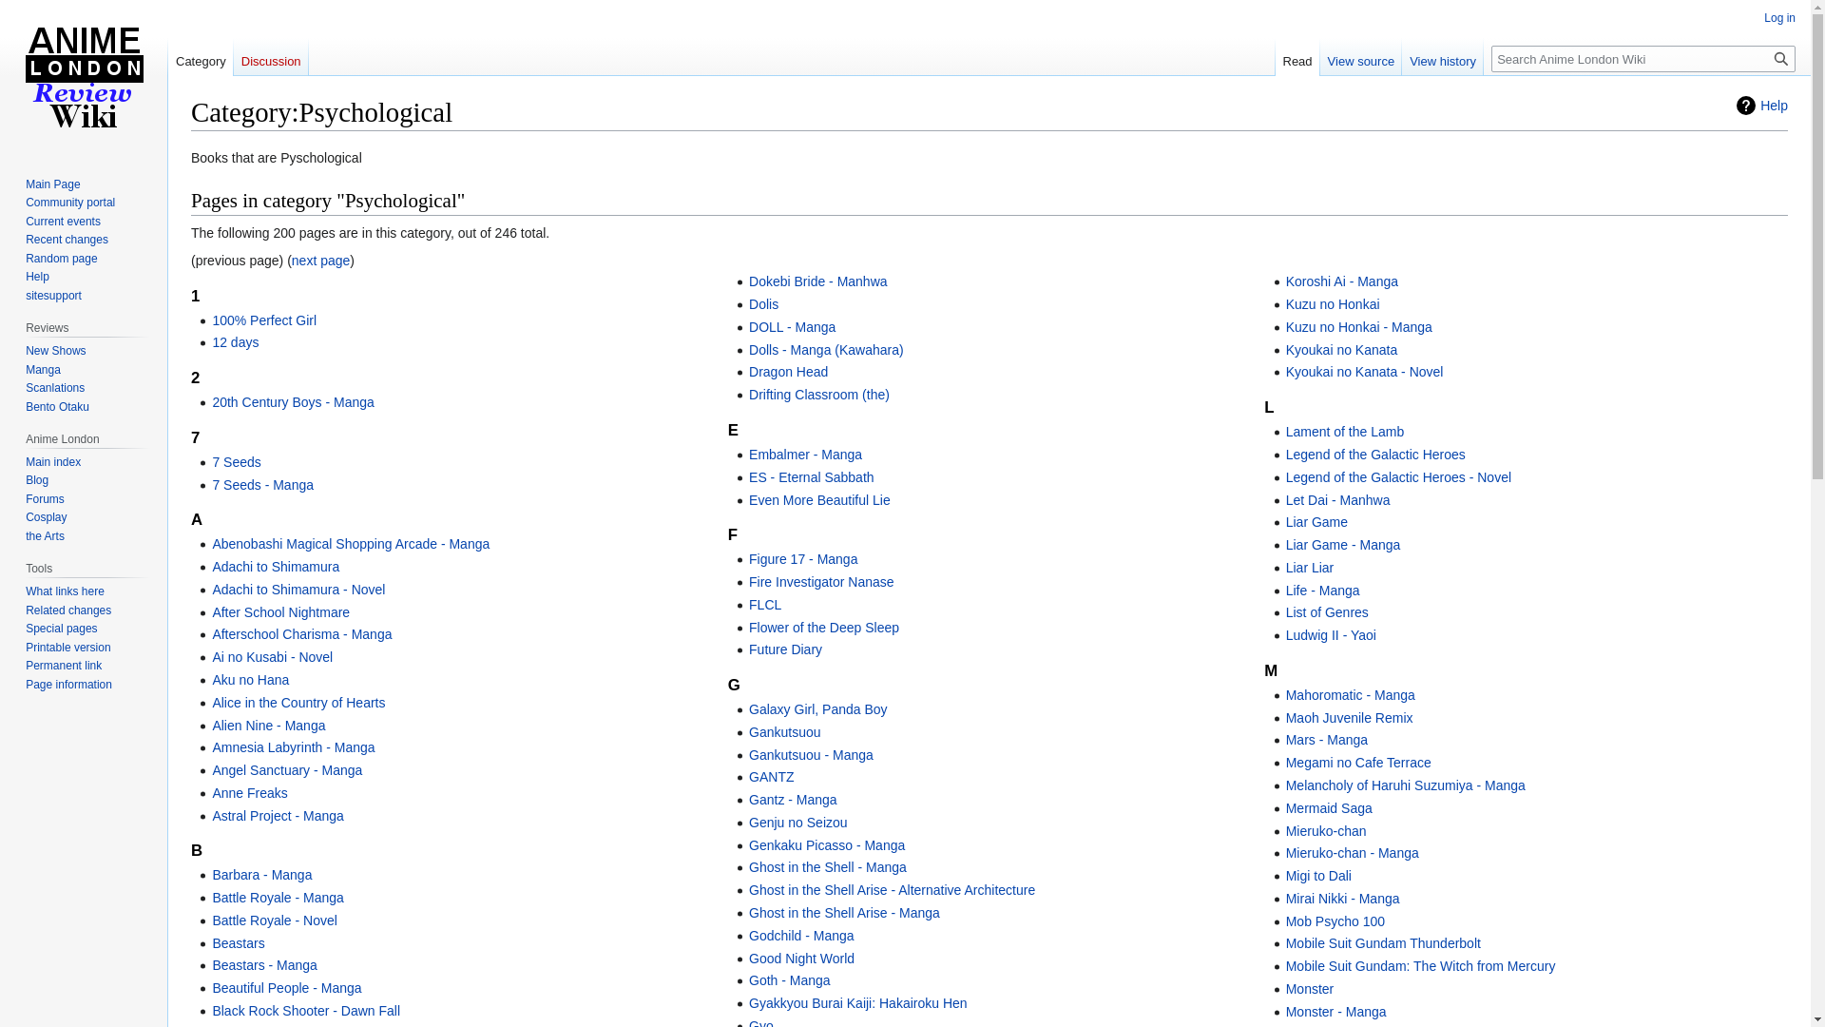 The image size is (1825, 1027). Describe the element at coordinates (806, 455) in the screenshot. I see `Embalmer - Manga` at that location.